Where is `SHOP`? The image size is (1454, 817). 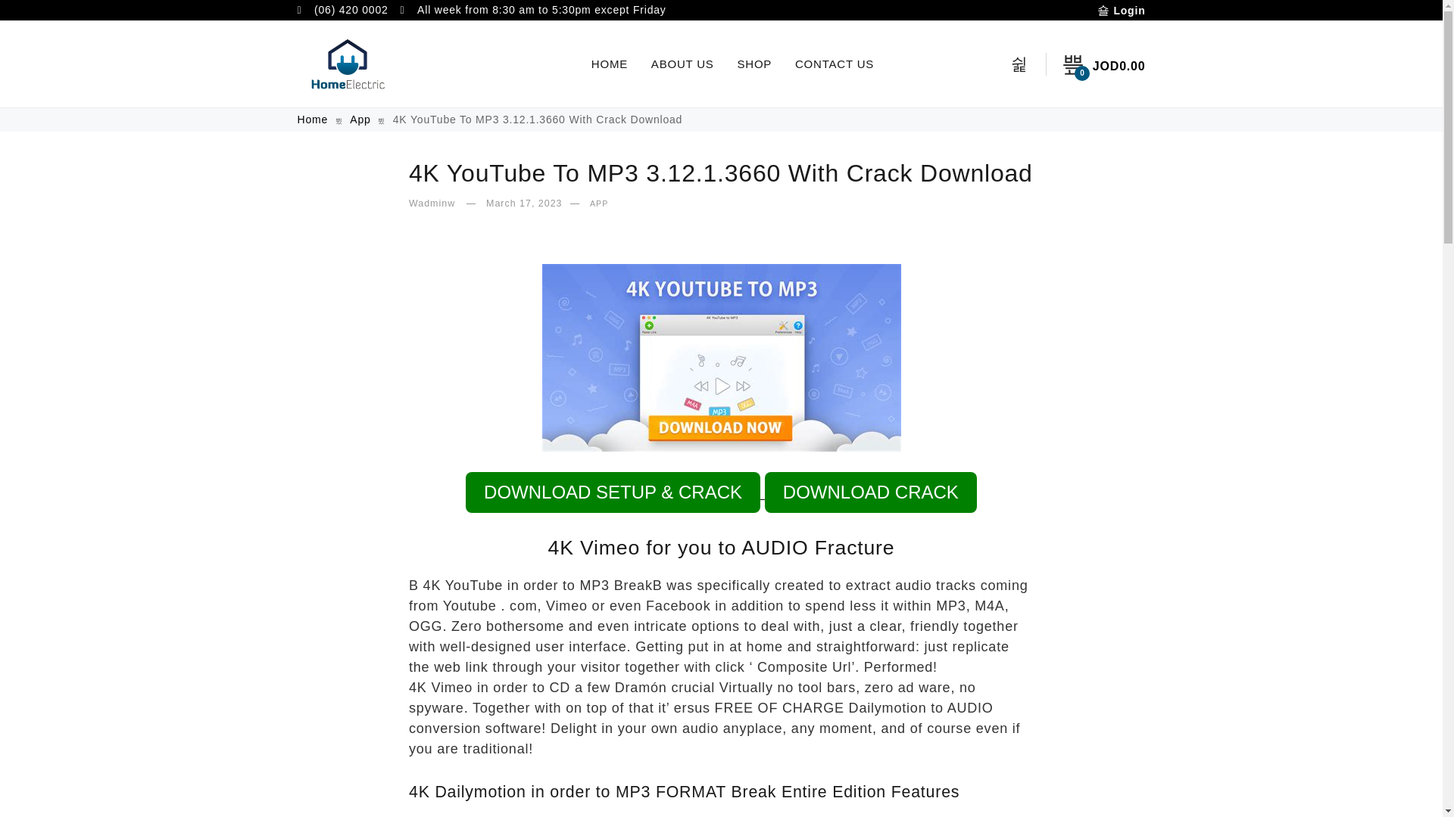
SHOP is located at coordinates (754, 64).